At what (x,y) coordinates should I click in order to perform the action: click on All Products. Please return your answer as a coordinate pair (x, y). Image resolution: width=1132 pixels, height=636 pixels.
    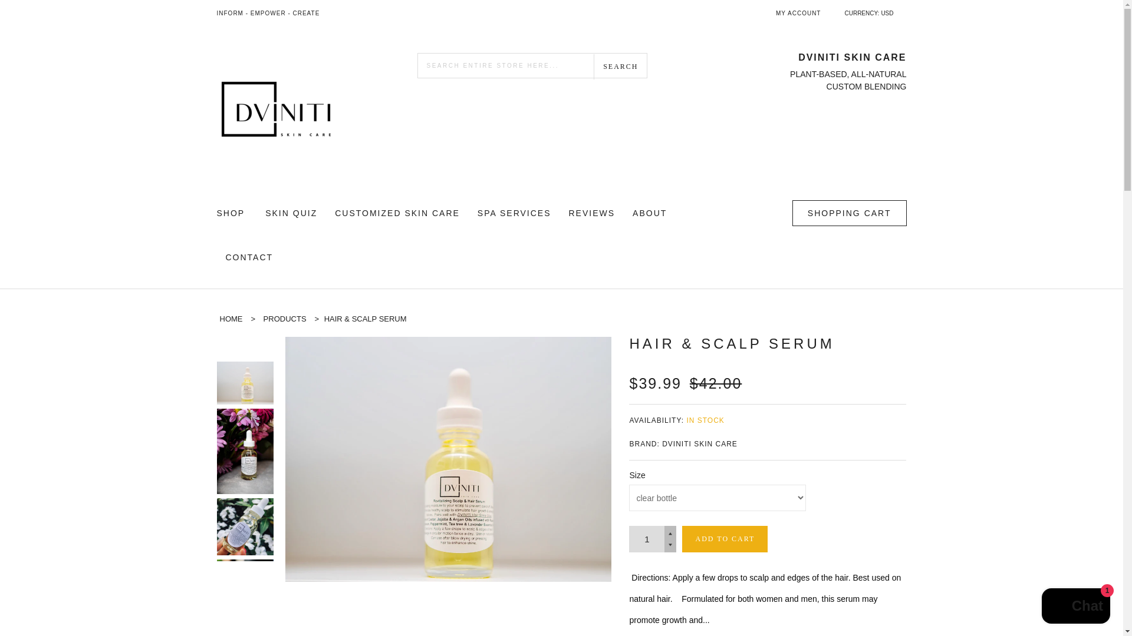
    Looking at the image, I should click on (285, 318).